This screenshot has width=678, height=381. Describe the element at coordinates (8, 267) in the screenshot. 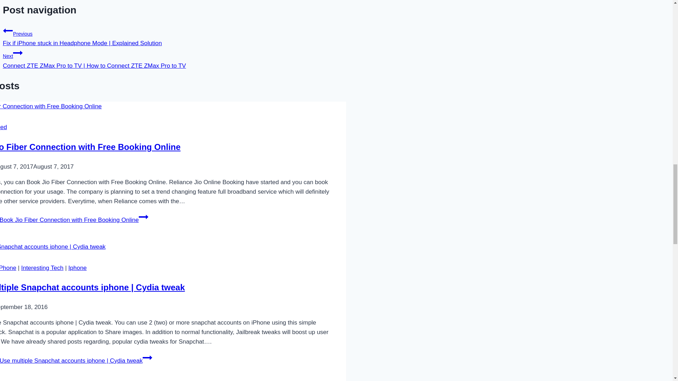

I see `interesting iPhone` at that location.